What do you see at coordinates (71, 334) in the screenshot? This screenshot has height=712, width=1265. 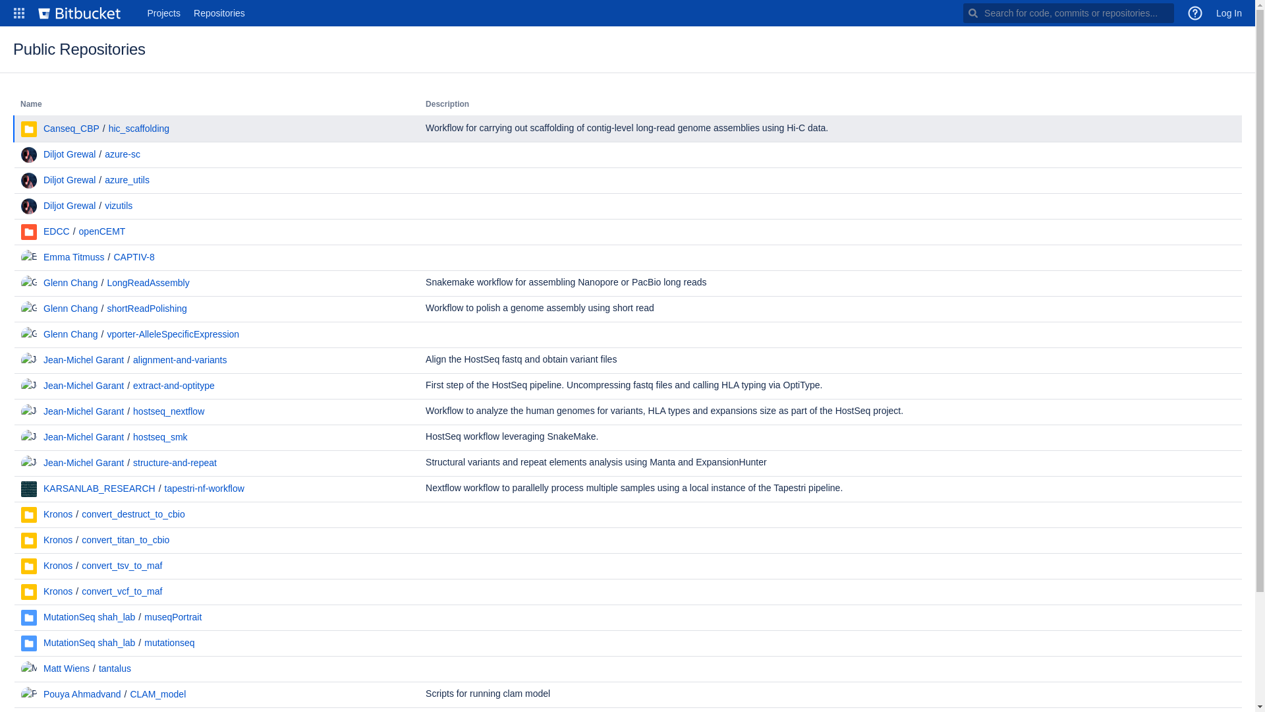 I see `Glenn Chang` at bounding box center [71, 334].